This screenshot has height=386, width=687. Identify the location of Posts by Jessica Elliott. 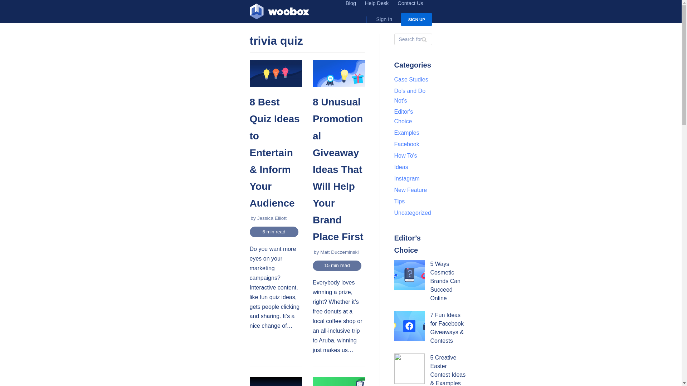
(7, 4).